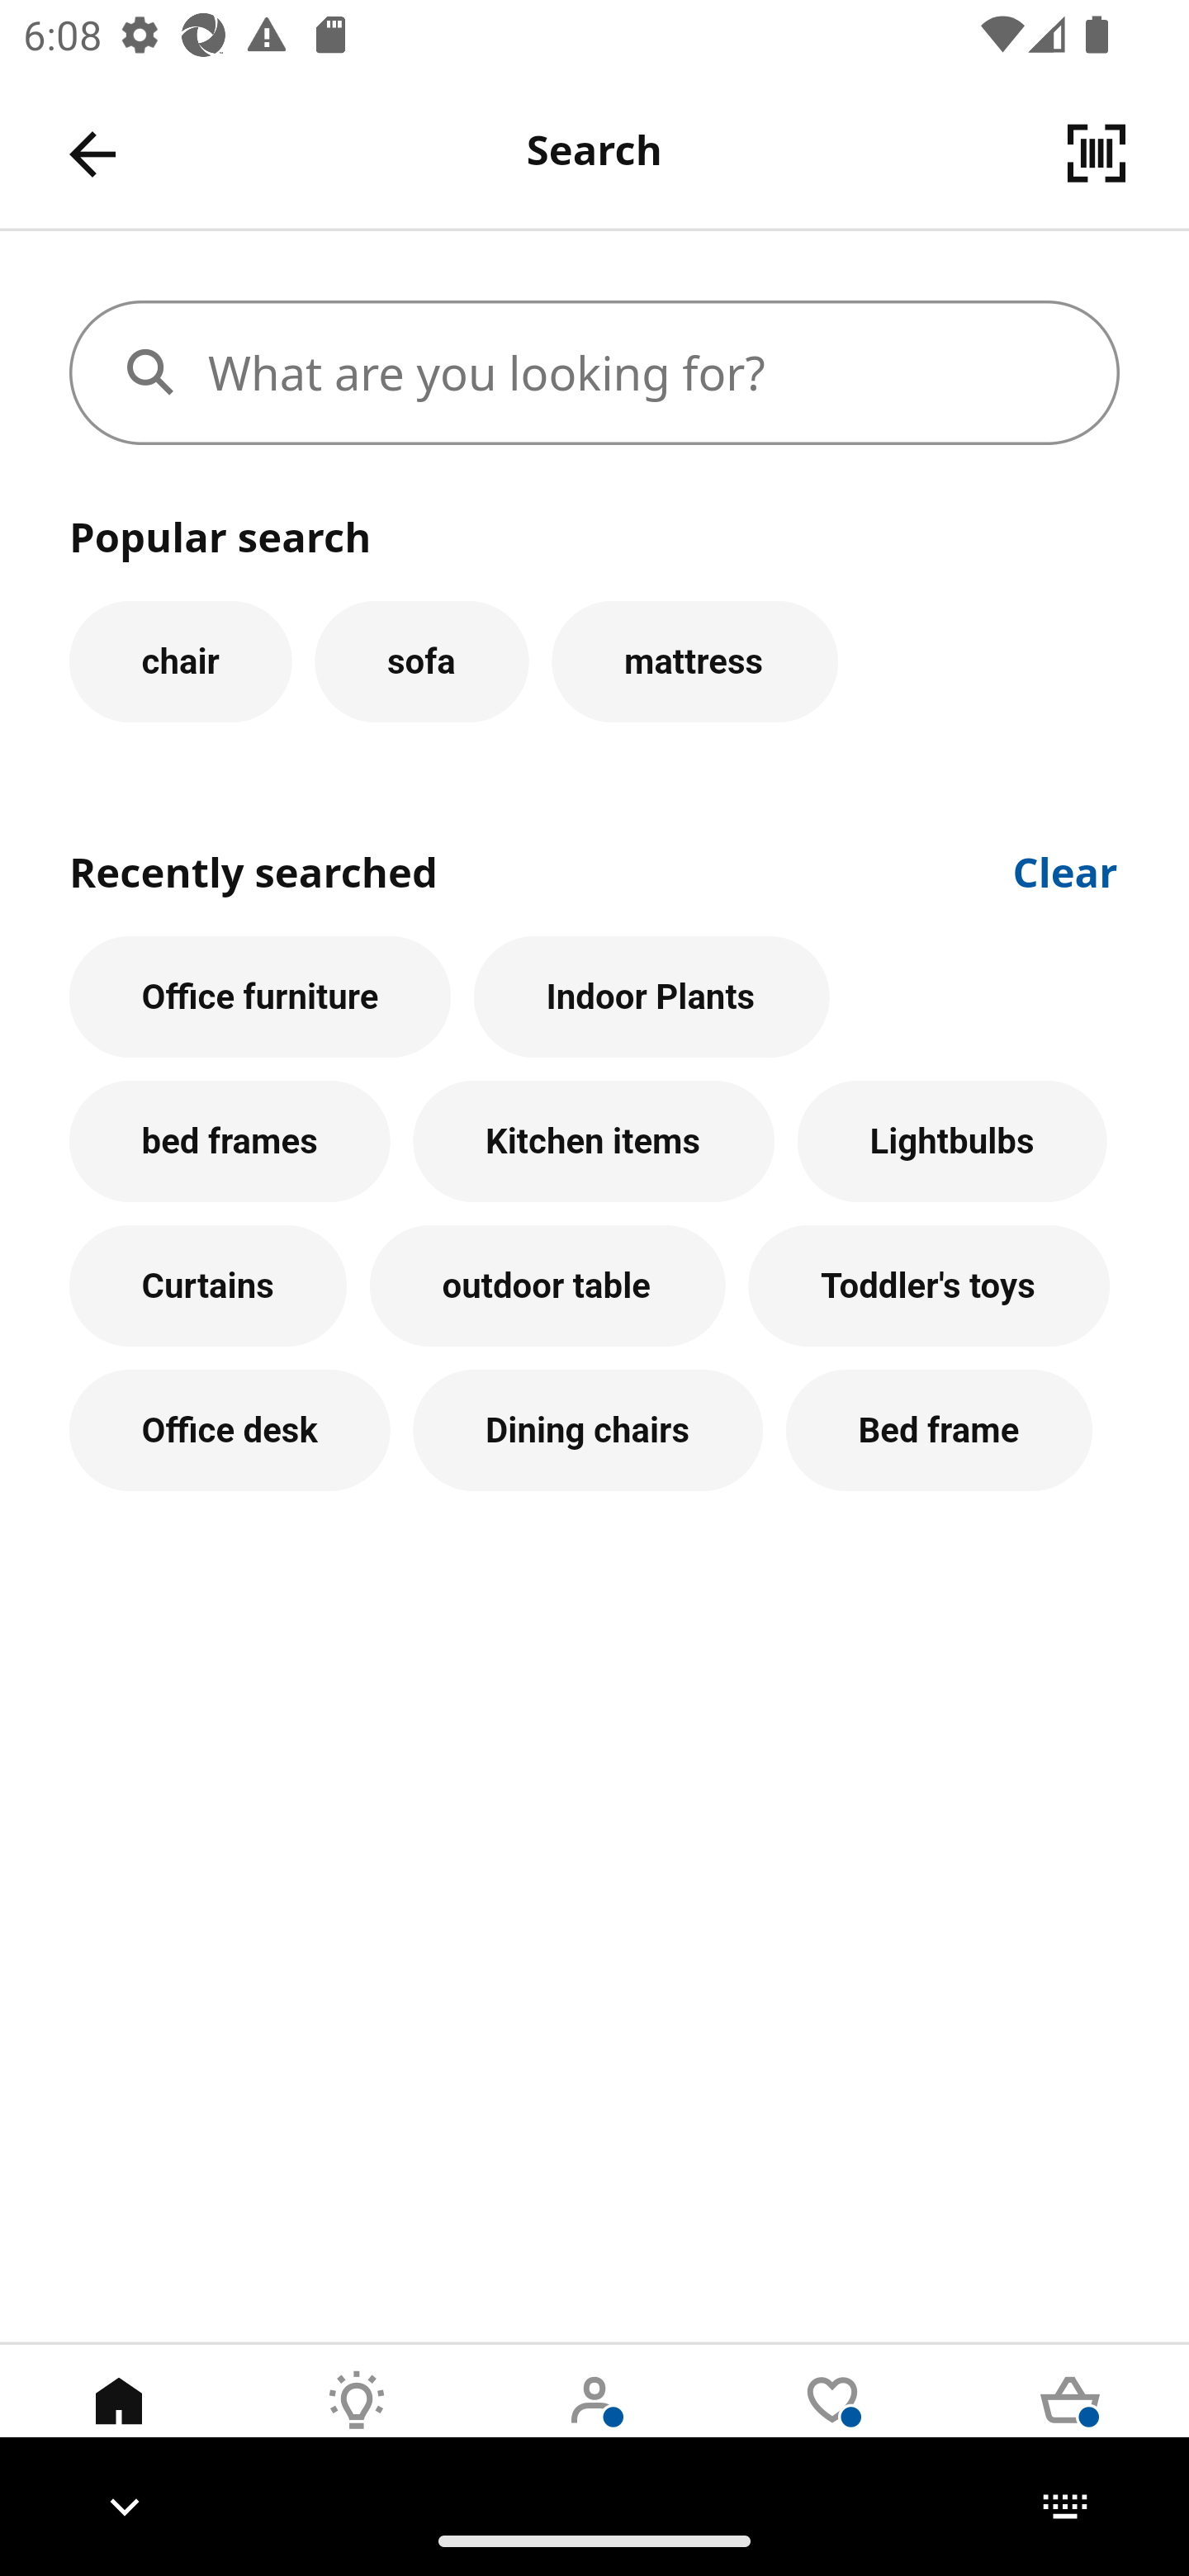 The height and width of the screenshot is (2576, 1189). I want to click on Lightbulbs, so click(952, 1143).